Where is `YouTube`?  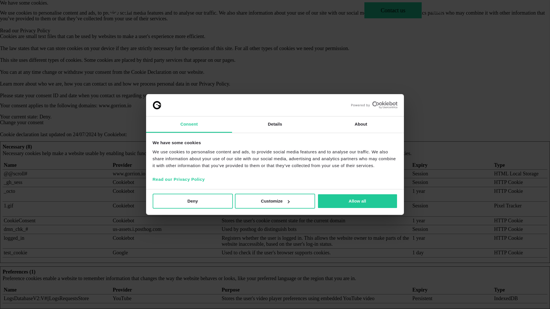
YouTube is located at coordinates (122, 298).